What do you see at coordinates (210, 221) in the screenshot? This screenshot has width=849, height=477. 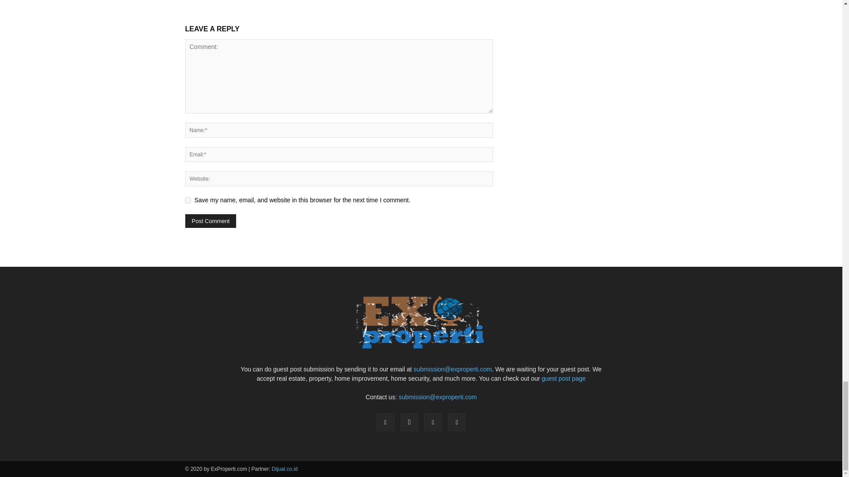 I see `Post Comment` at bounding box center [210, 221].